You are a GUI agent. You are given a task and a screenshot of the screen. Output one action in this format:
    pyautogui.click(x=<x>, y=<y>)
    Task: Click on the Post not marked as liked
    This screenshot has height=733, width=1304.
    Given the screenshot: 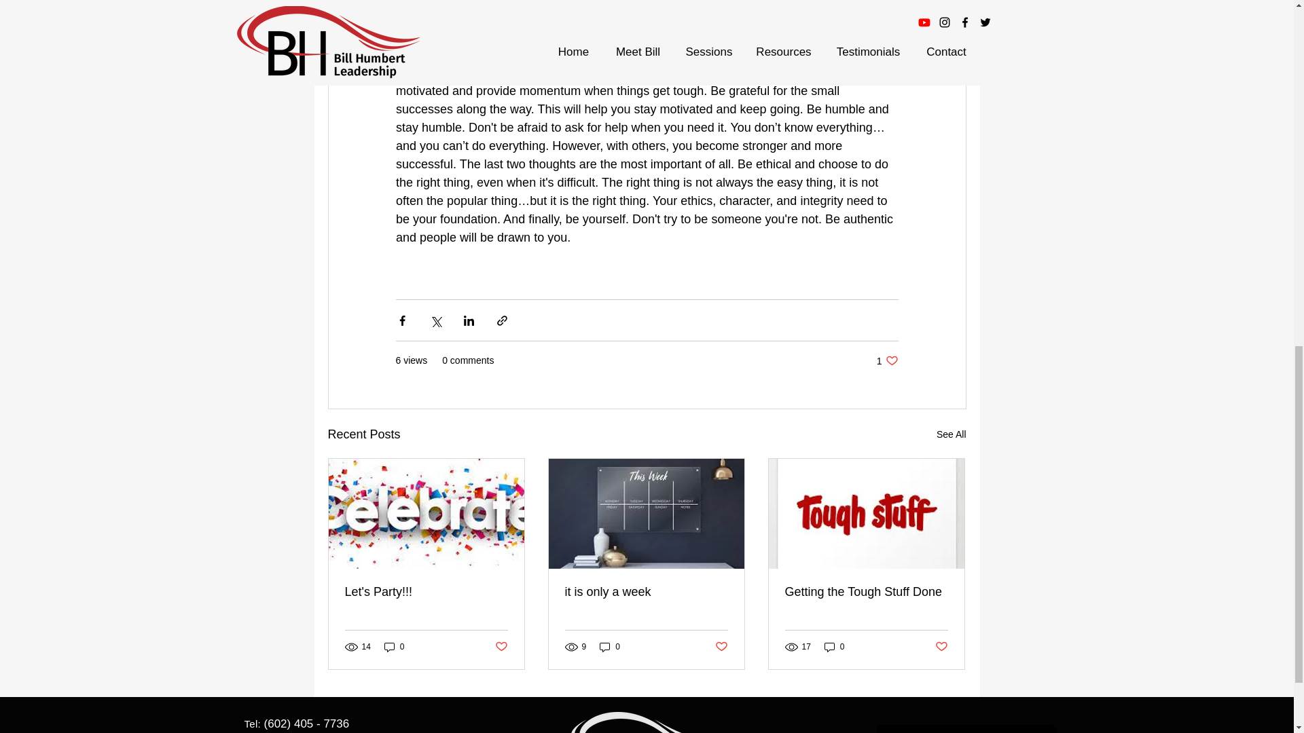 What is the action you would take?
    pyautogui.click(x=721, y=646)
    